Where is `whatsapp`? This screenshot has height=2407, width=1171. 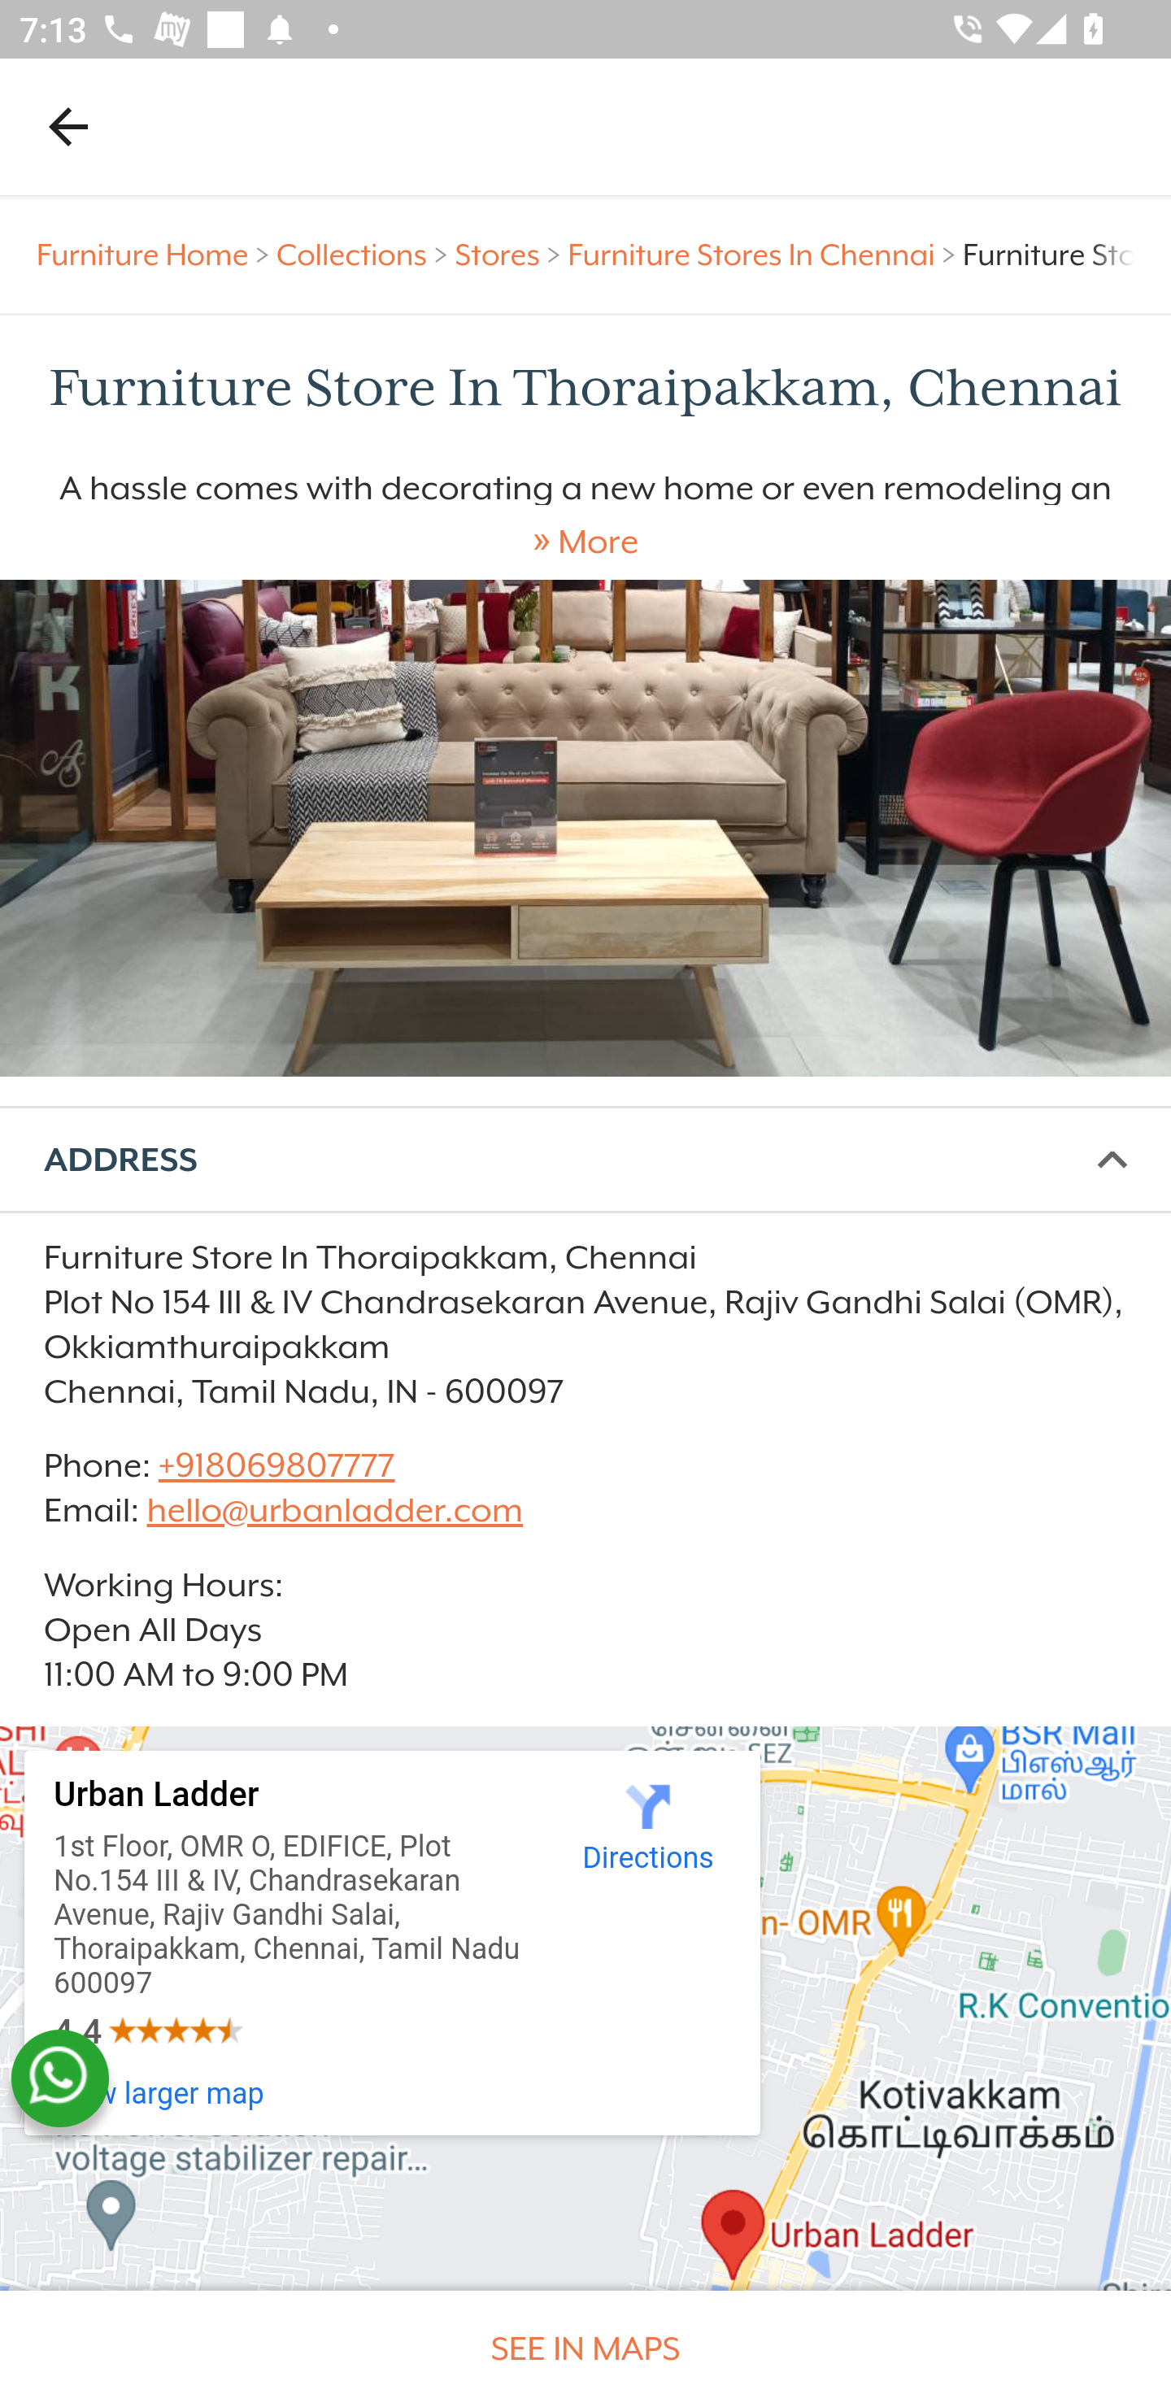 whatsapp is located at coordinates (59, 2078).